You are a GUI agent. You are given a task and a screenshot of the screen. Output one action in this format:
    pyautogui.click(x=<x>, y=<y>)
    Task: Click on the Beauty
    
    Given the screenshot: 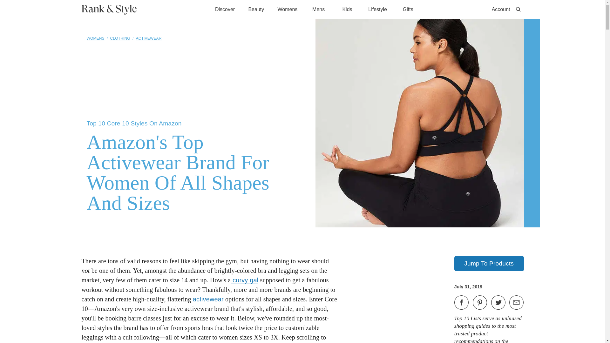 What is the action you would take?
    pyautogui.click(x=256, y=10)
    